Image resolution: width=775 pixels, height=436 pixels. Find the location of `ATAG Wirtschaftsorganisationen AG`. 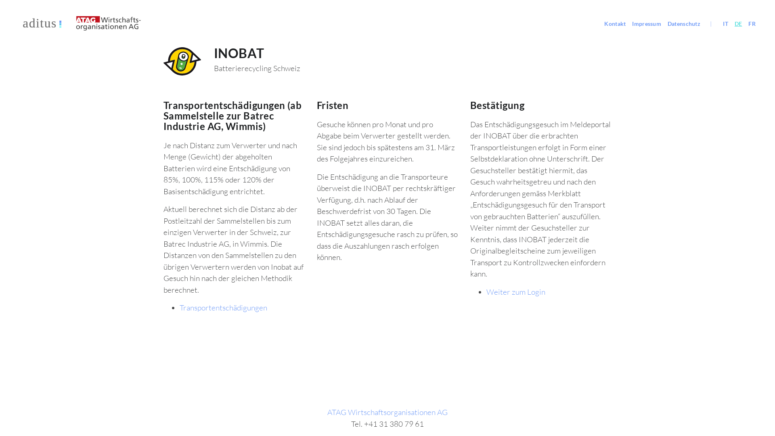

ATAG Wirtschaftsorganisationen AG is located at coordinates (387, 412).